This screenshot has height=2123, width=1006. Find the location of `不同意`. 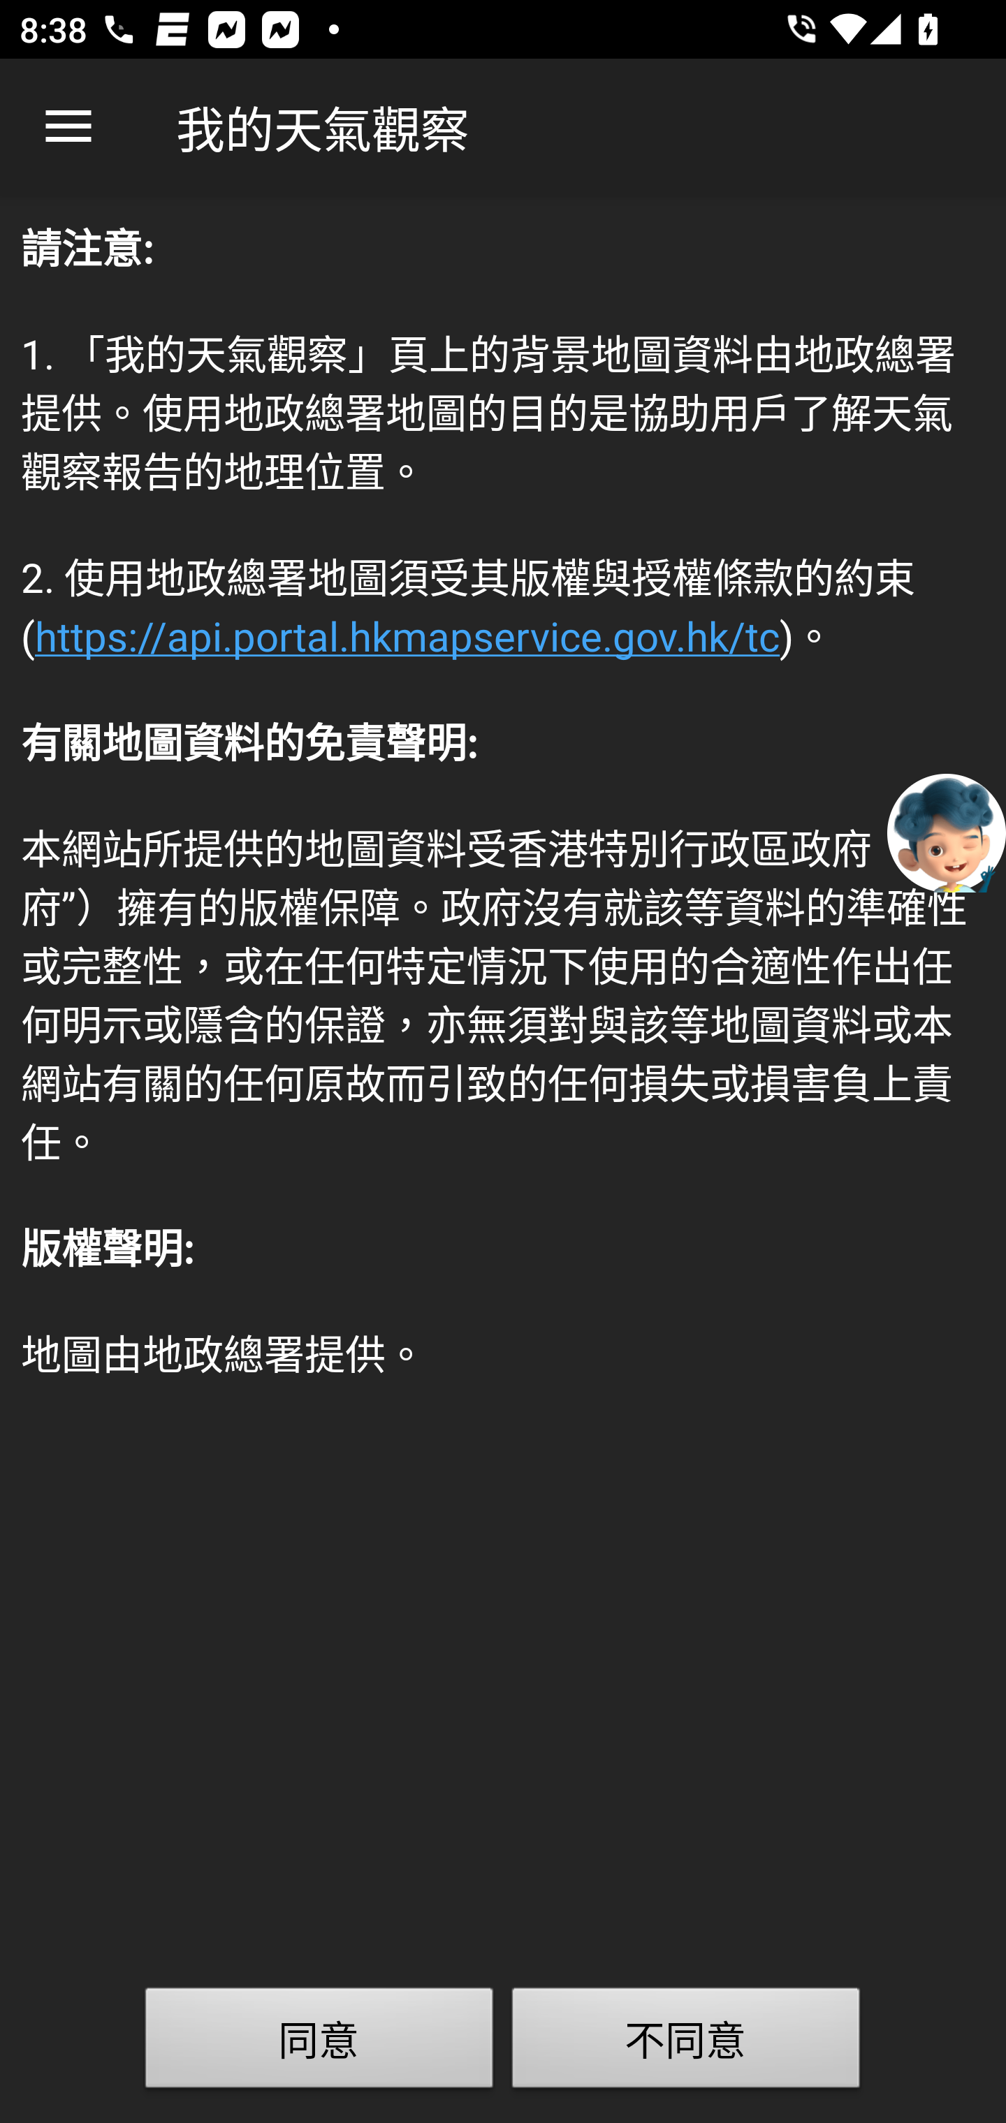

不同意 is located at coordinates (686, 2043).